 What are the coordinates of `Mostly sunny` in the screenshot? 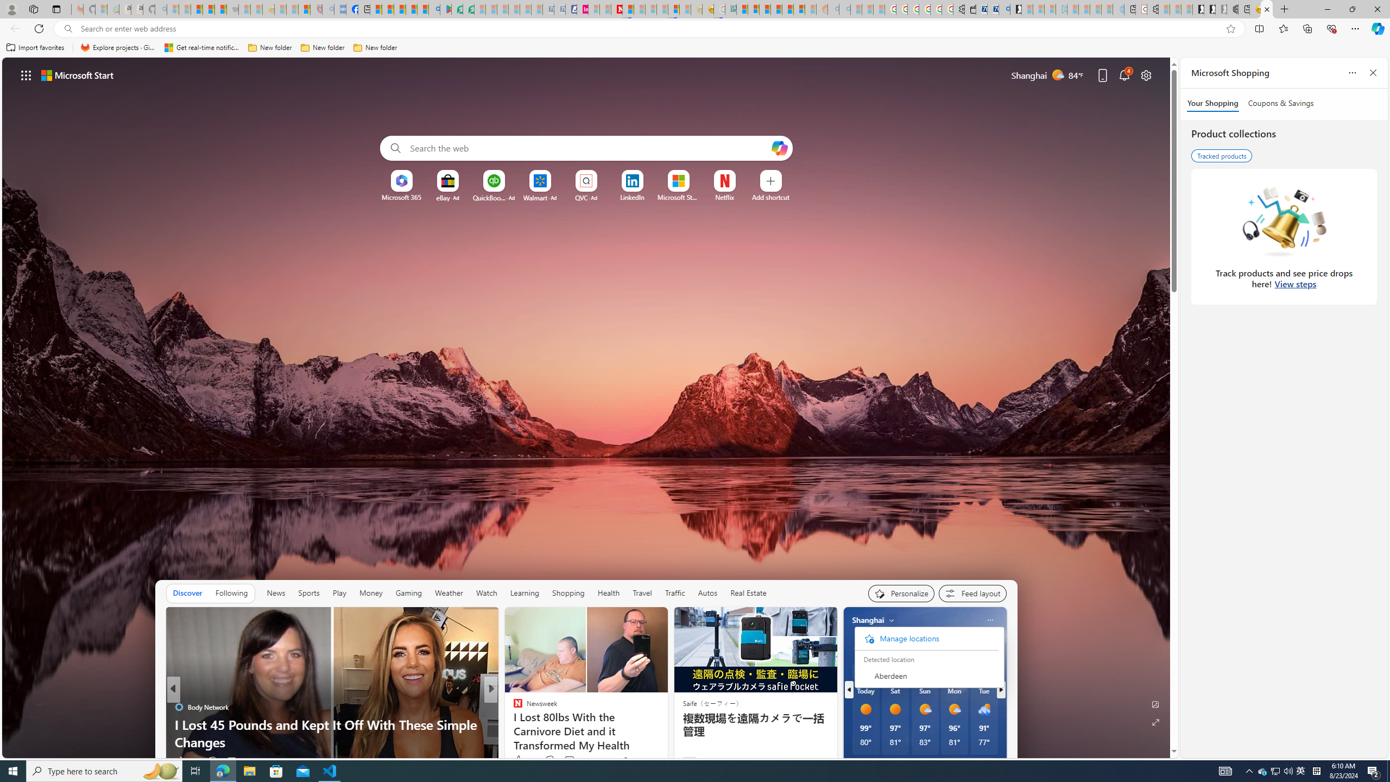 It's located at (863, 648).